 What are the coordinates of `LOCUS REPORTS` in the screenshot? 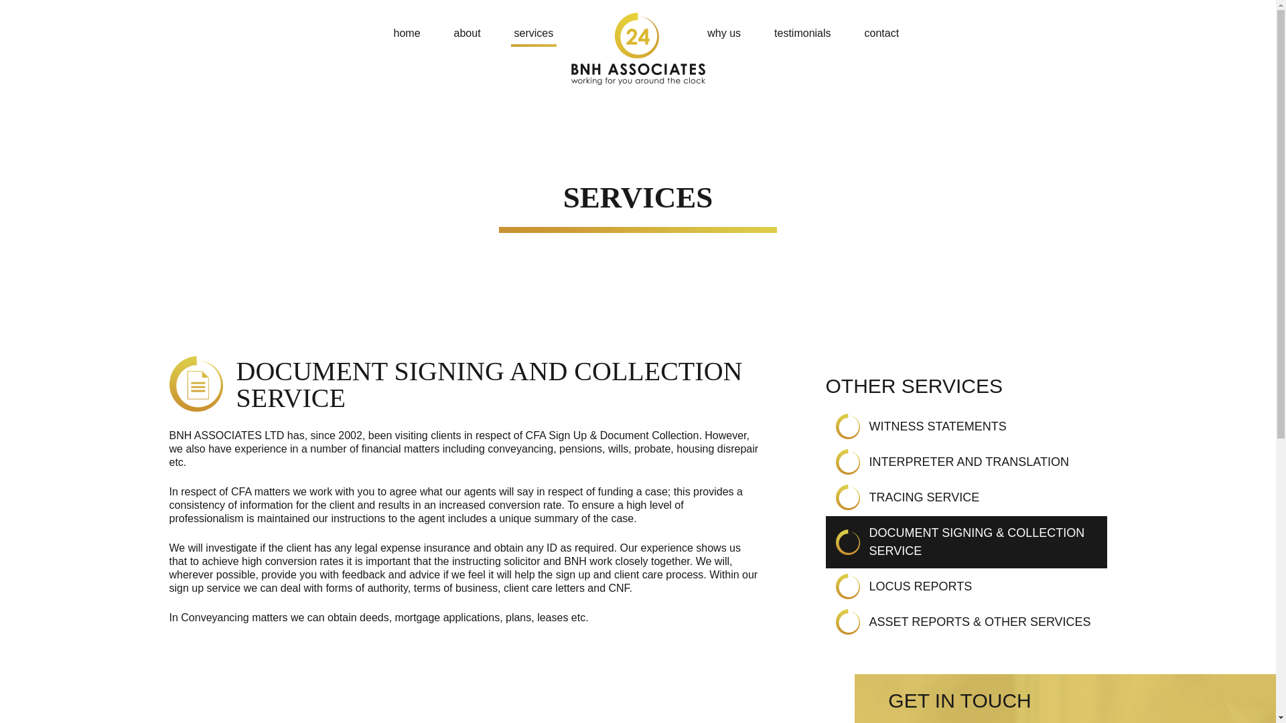 It's located at (920, 586).